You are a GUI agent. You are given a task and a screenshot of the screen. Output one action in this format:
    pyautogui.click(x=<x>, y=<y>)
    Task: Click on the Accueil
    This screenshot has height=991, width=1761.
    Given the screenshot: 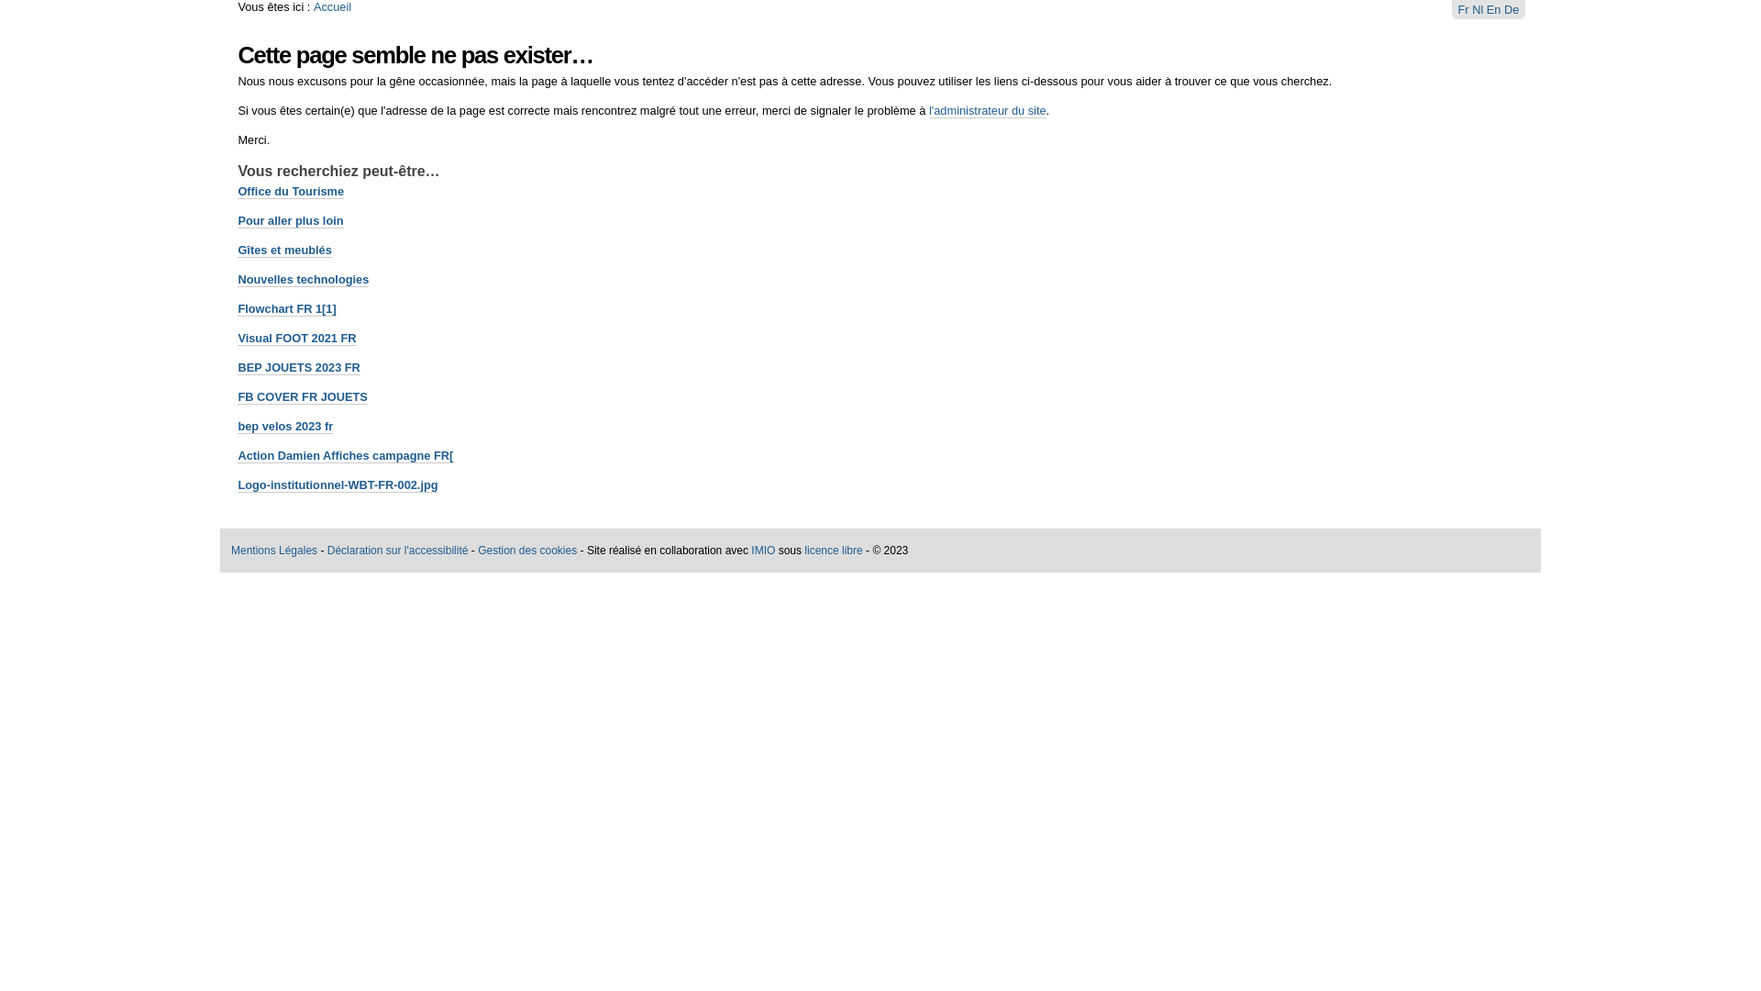 What is the action you would take?
    pyautogui.click(x=332, y=7)
    